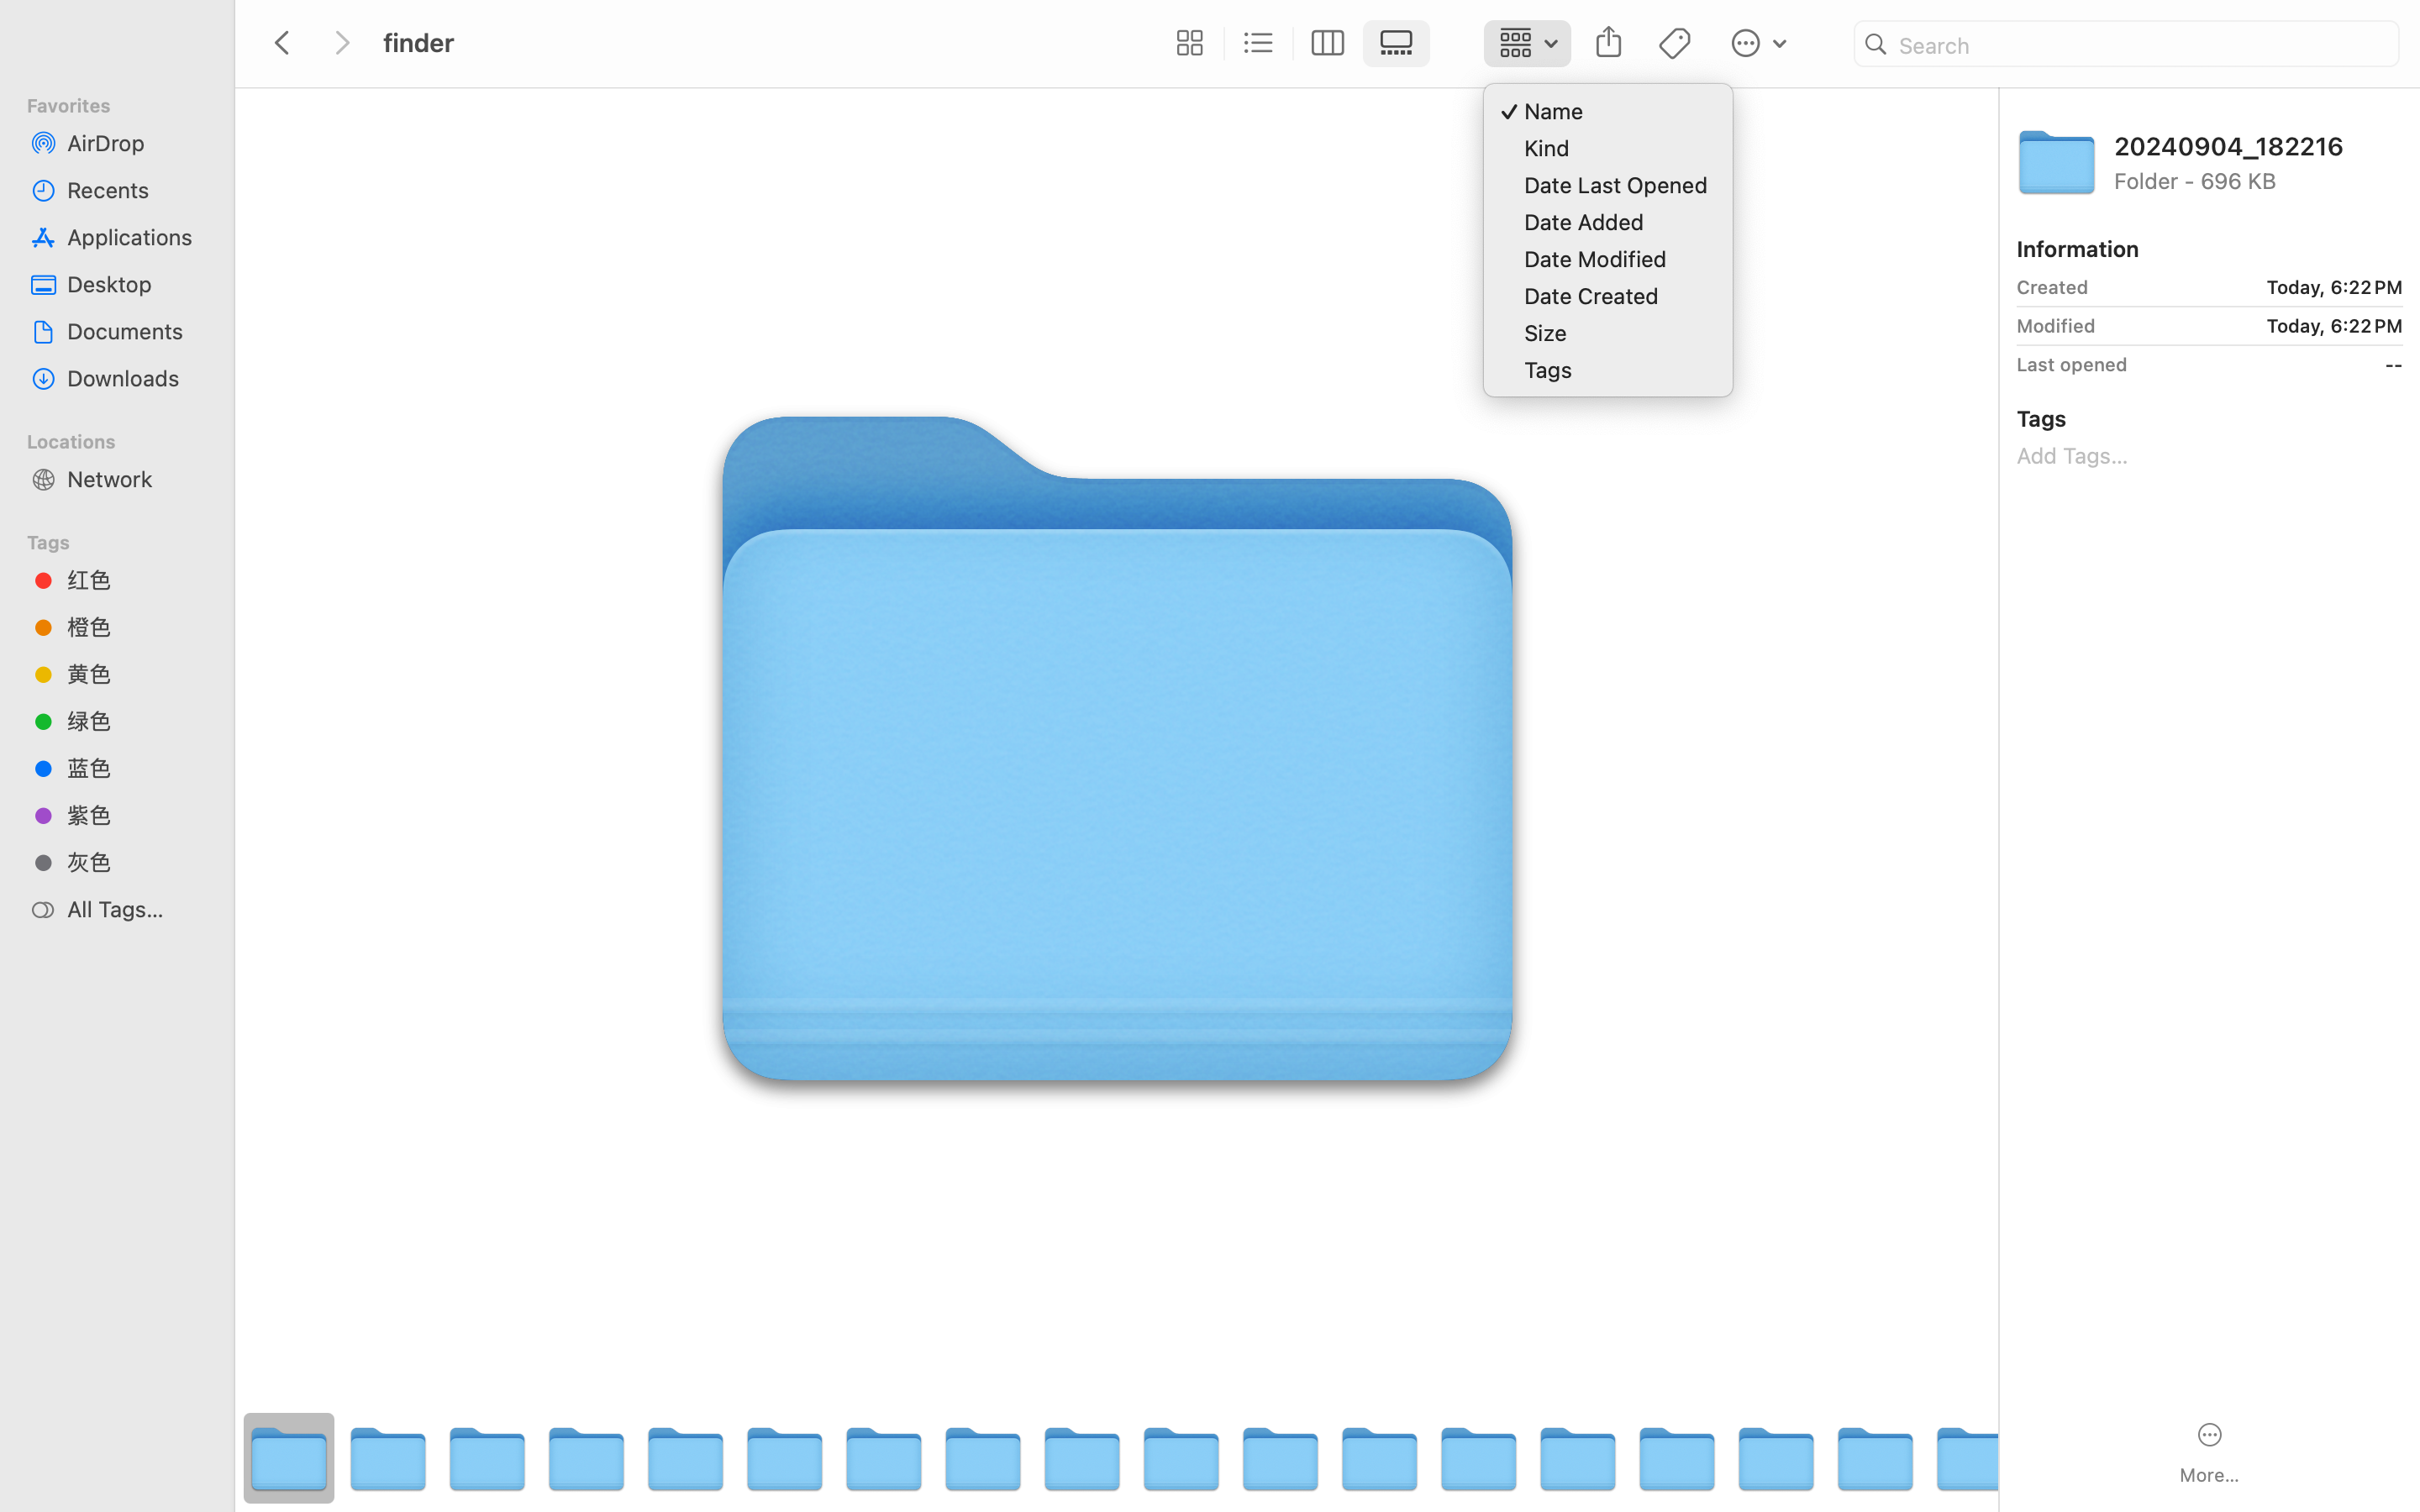  Describe the element at coordinates (135, 627) in the screenshot. I see `橙色` at that location.